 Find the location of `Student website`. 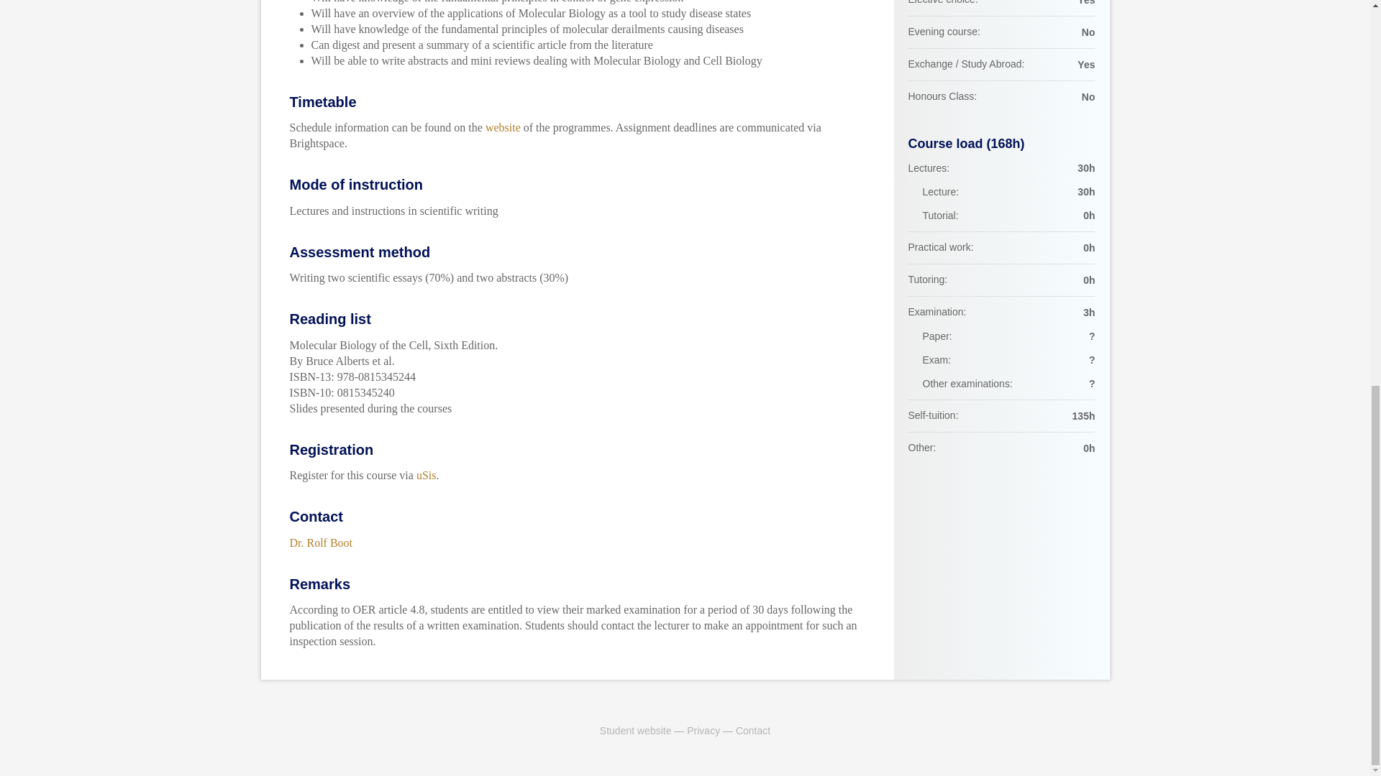

Student website is located at coordinates (635, 730).